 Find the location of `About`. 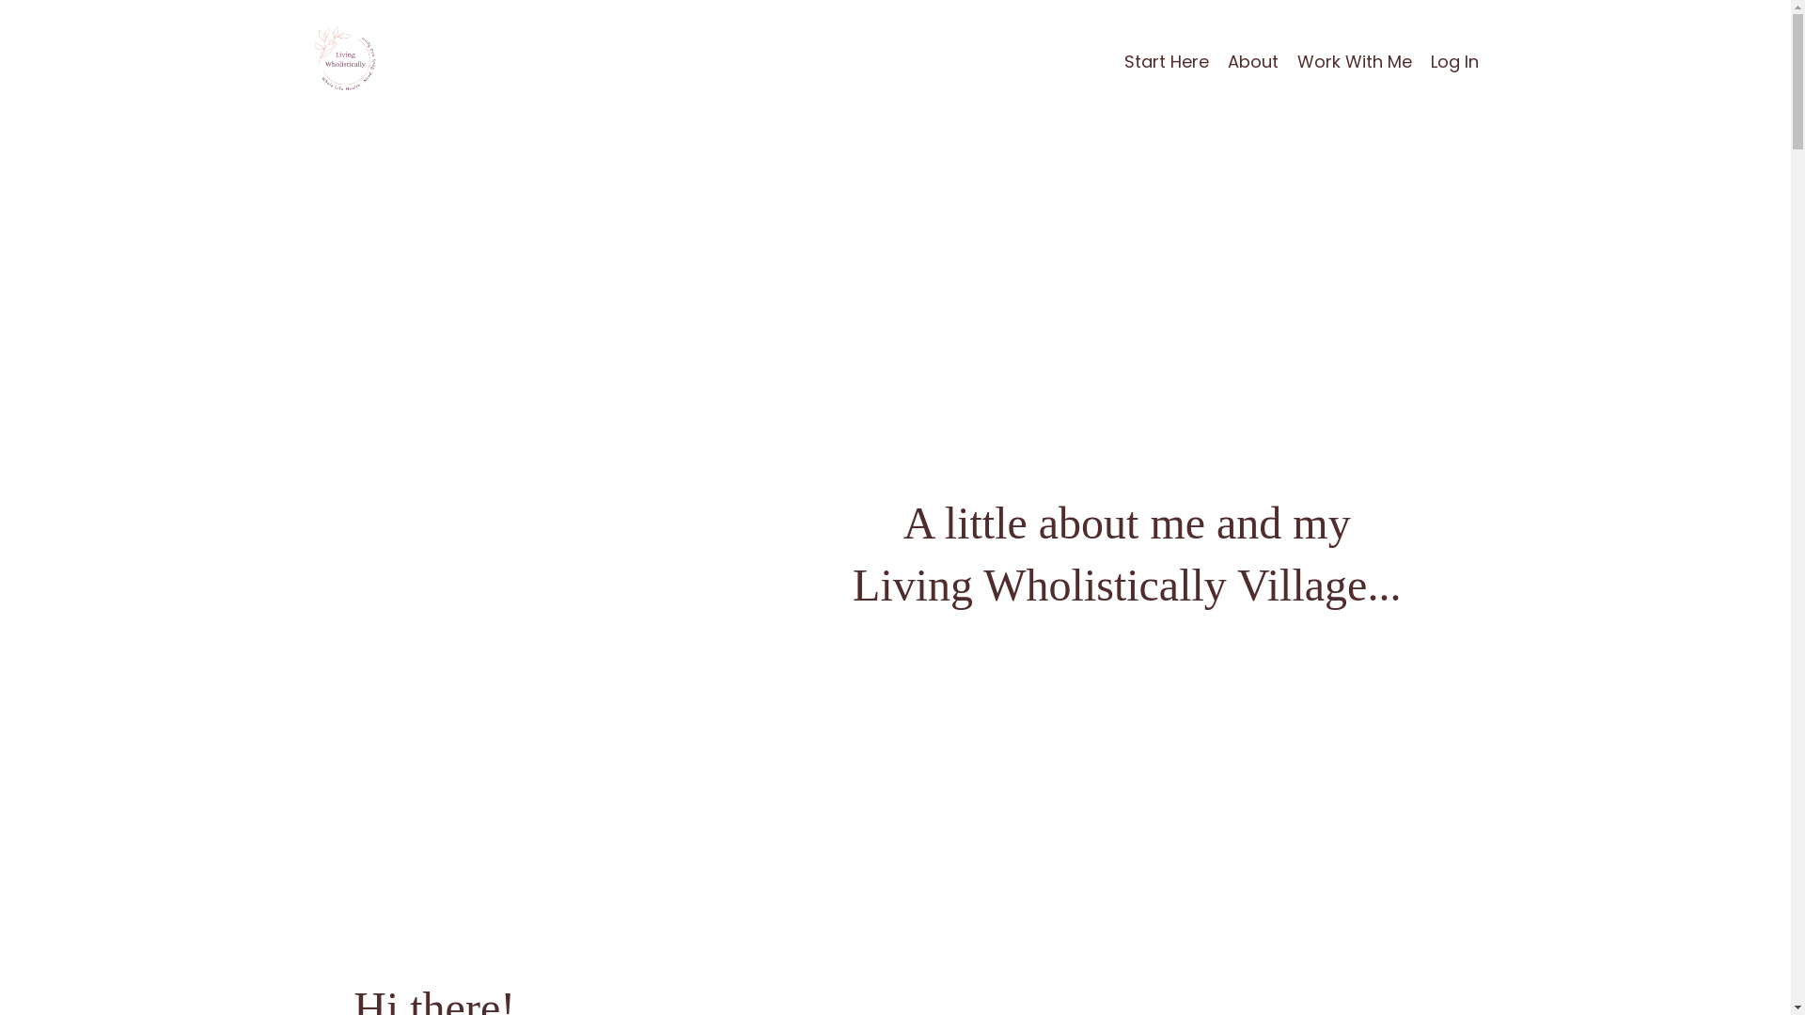

About is located at coordinates (1253, 62).